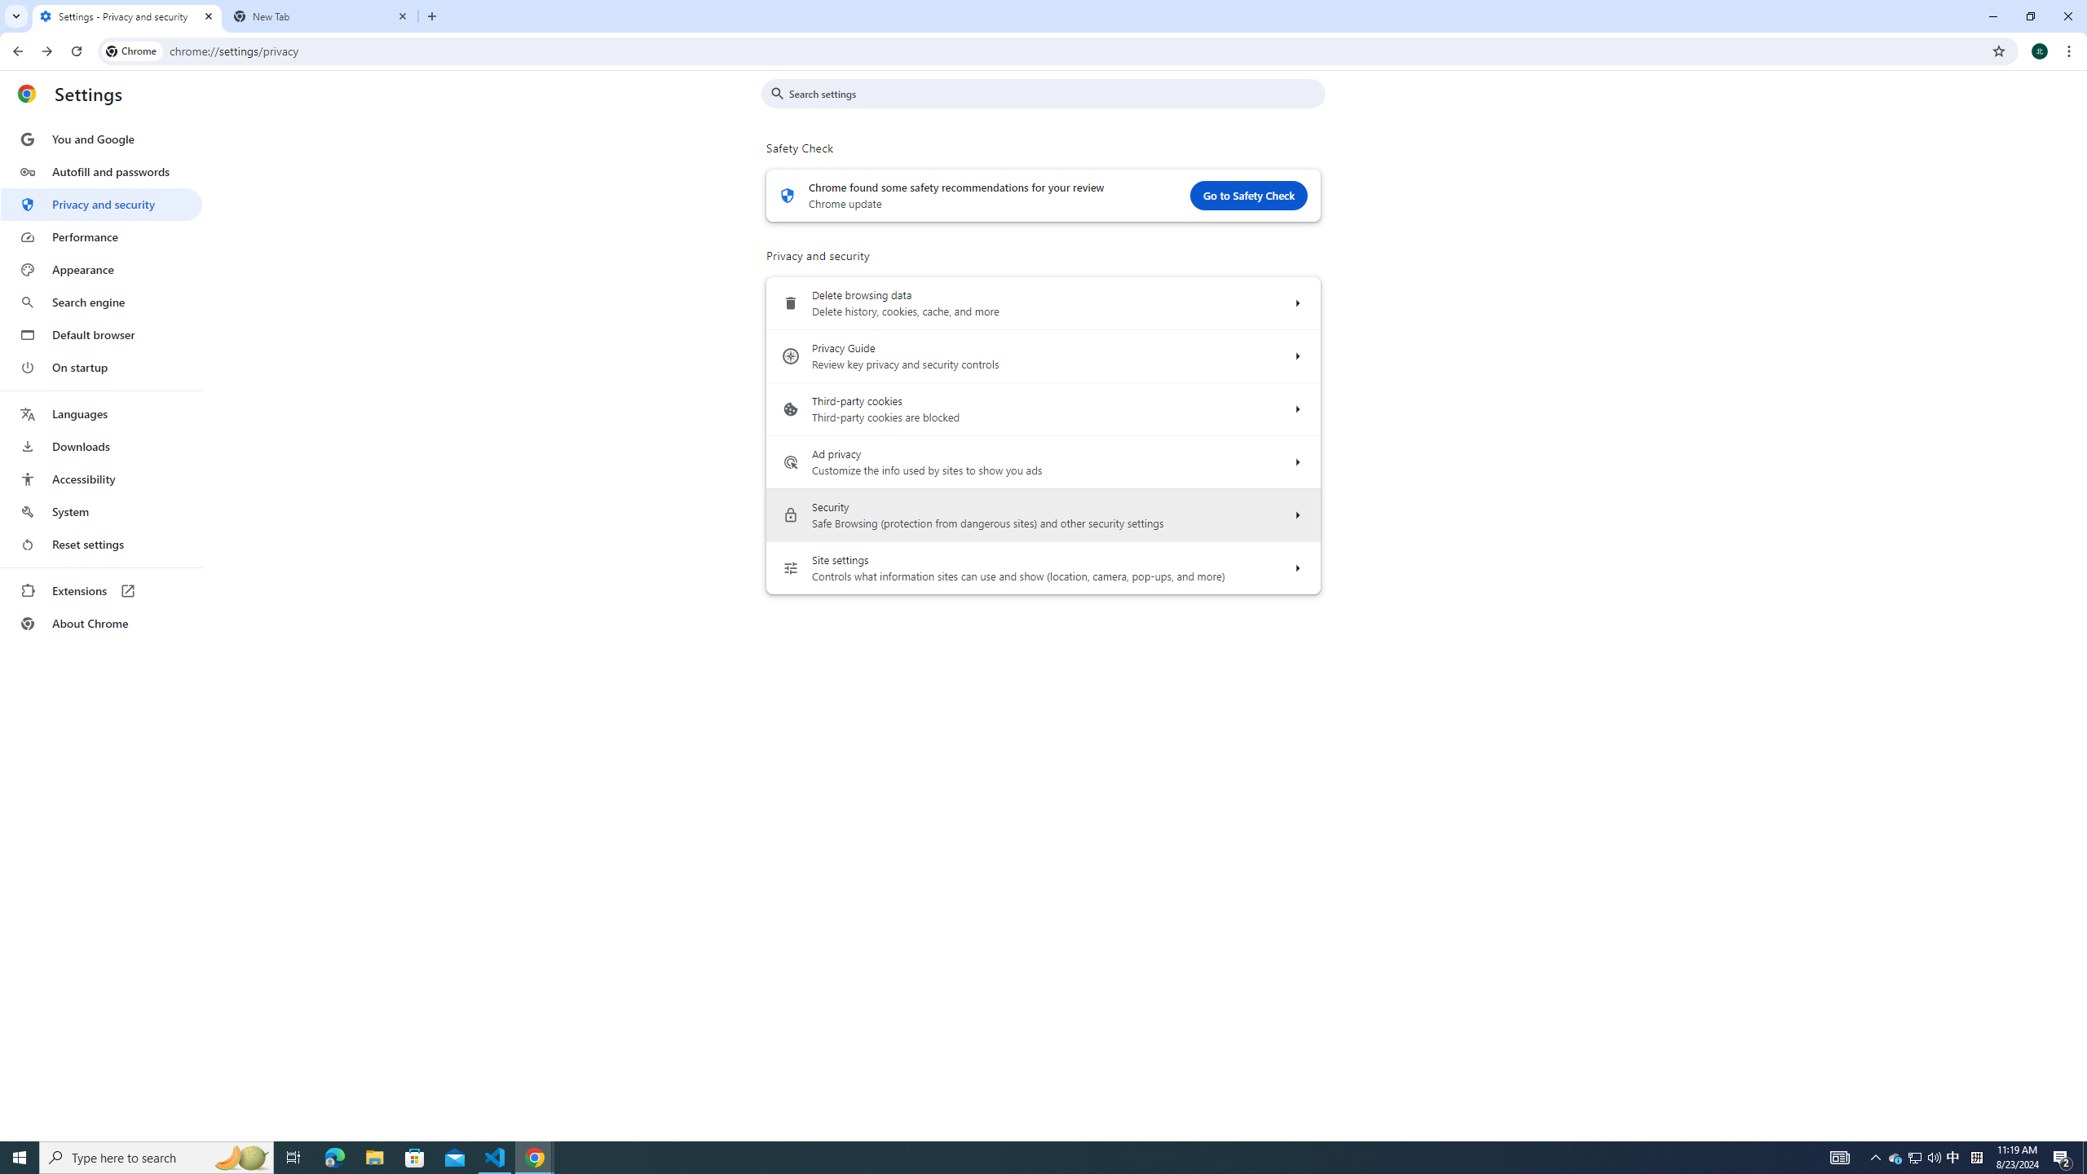 Image resolution: width=2087 pixels, height=1174 pixels. What do you see at coordinates (101, 334) in the screenshot?
I see `Default browser` at bounding box center [101, 334].